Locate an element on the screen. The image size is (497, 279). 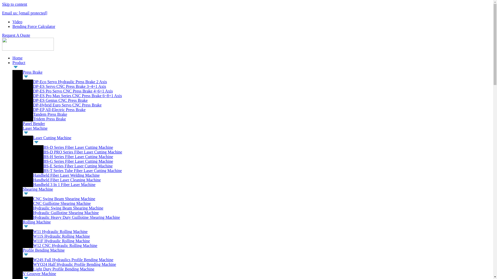
Handheld 3 In 1 Fiber Laser Machine is located at coordinates (64, 184).